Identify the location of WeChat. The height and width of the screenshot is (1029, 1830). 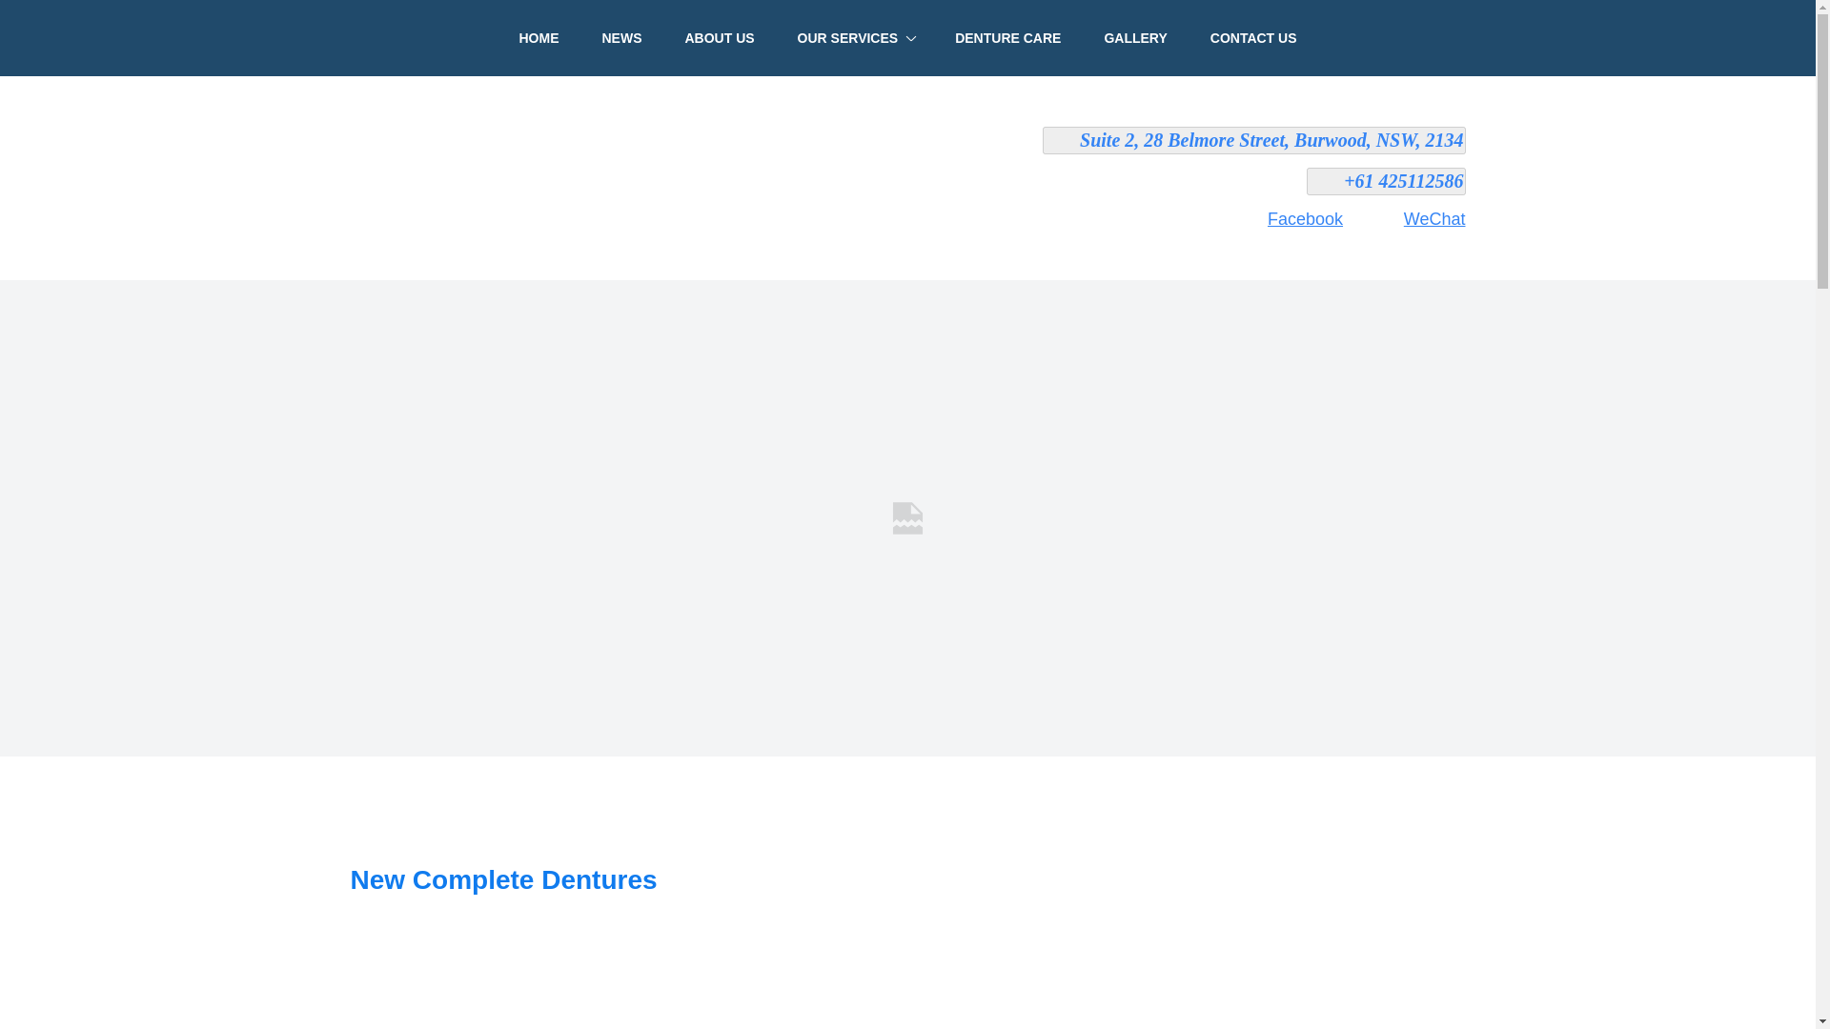
(1418, 219).